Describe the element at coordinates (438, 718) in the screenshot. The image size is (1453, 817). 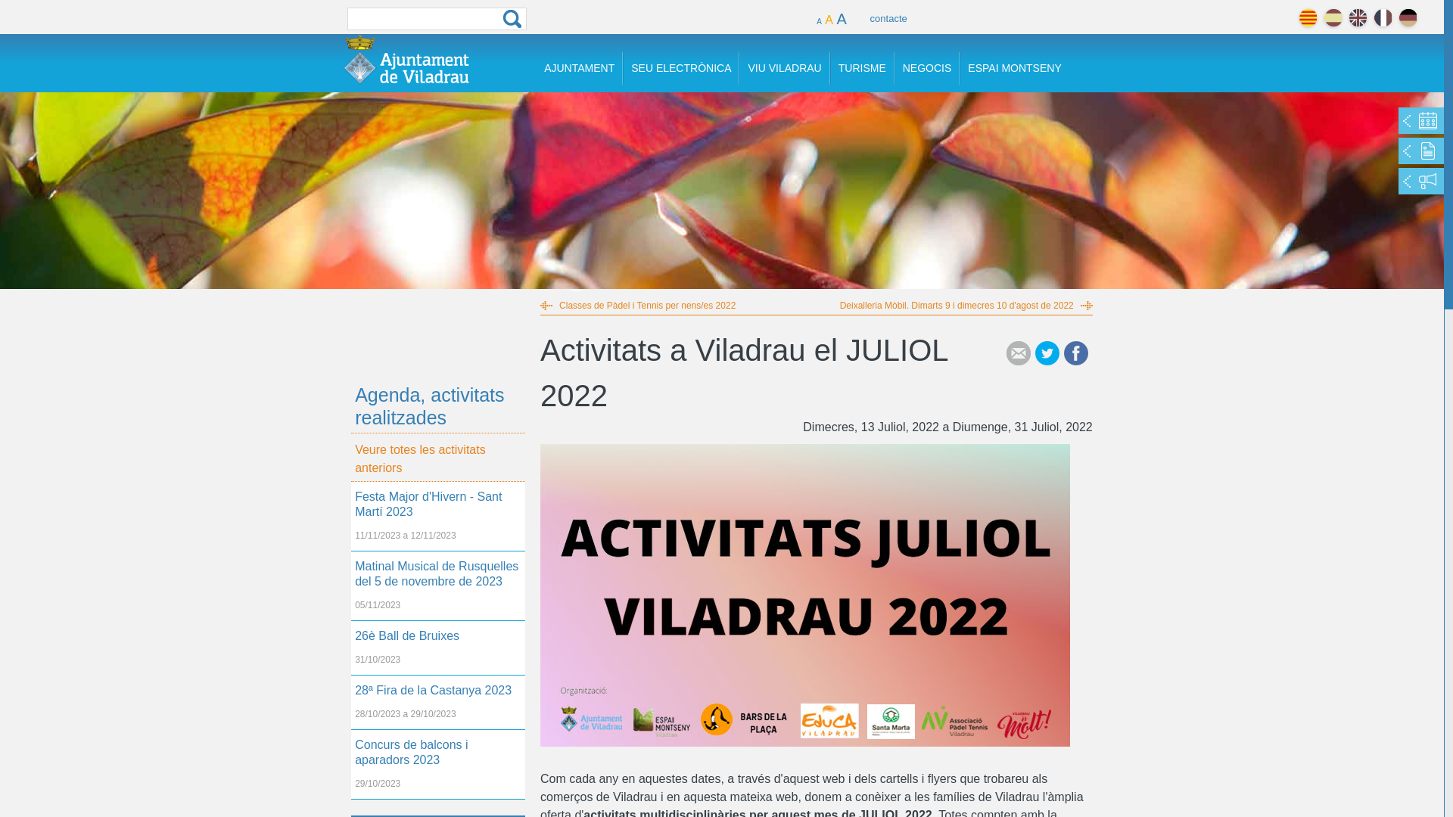
I see `28/10/2023 a 29/10/2023` at that location.